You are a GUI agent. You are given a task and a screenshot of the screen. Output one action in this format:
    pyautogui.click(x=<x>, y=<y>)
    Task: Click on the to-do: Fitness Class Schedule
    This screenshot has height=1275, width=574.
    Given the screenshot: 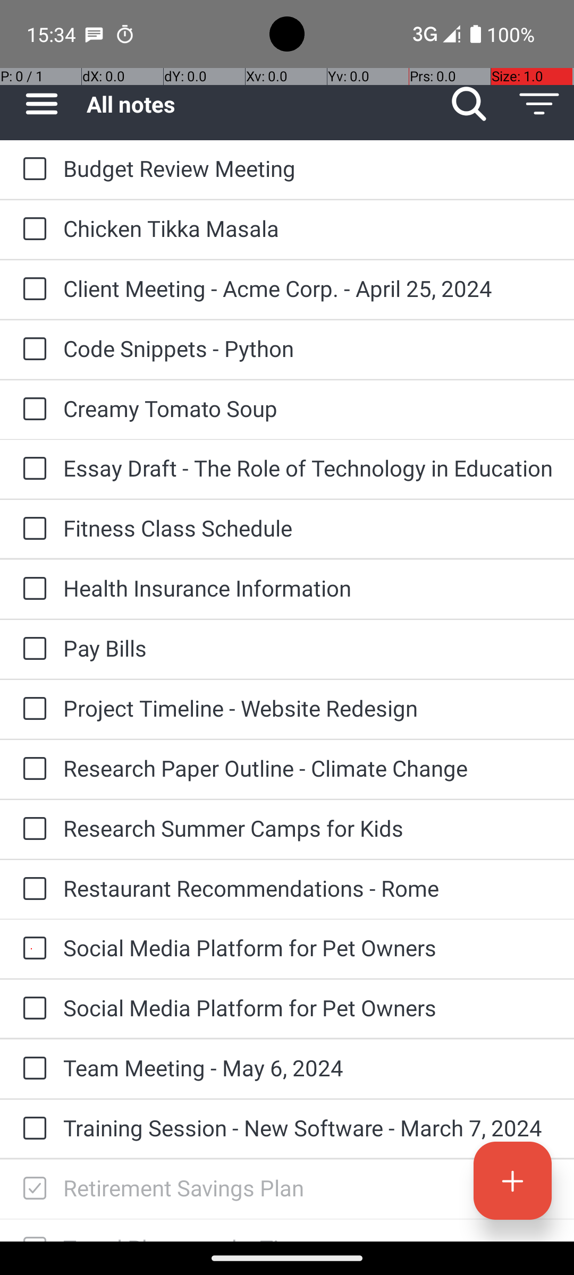 What is the action you would take?
    pyautogui.click(x=32, y=529)
    